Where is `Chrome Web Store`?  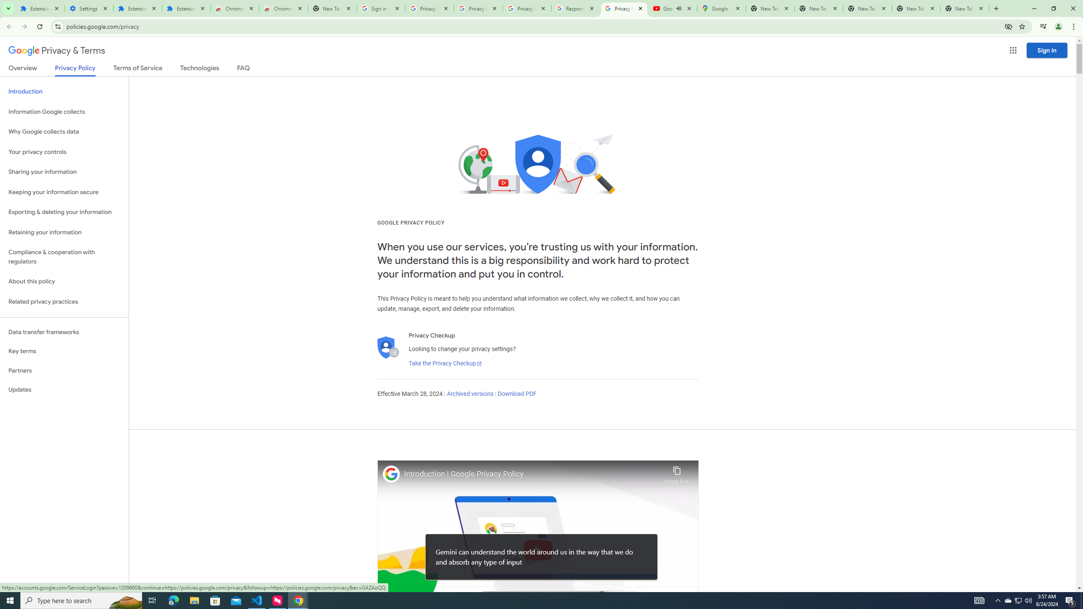
Chrome Web Store is located at coordinates (235, 8).